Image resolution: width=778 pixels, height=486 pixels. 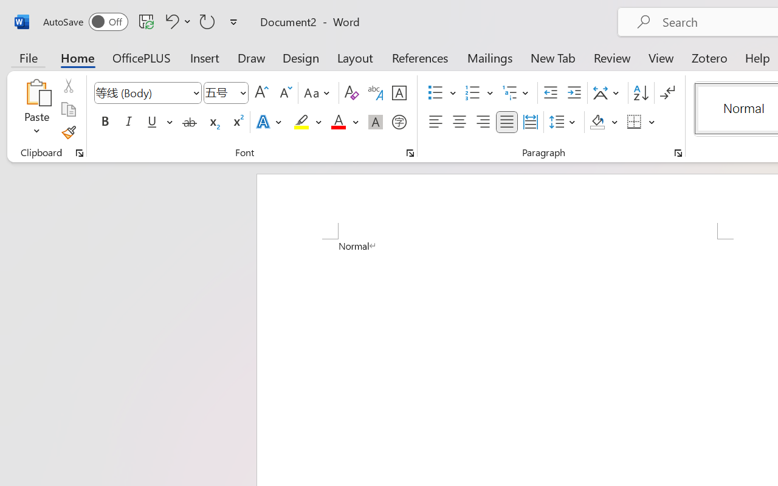 What do you see at coordinates (419, 57) in the screenshot?
I see `References` at bounding box center [419, 57].